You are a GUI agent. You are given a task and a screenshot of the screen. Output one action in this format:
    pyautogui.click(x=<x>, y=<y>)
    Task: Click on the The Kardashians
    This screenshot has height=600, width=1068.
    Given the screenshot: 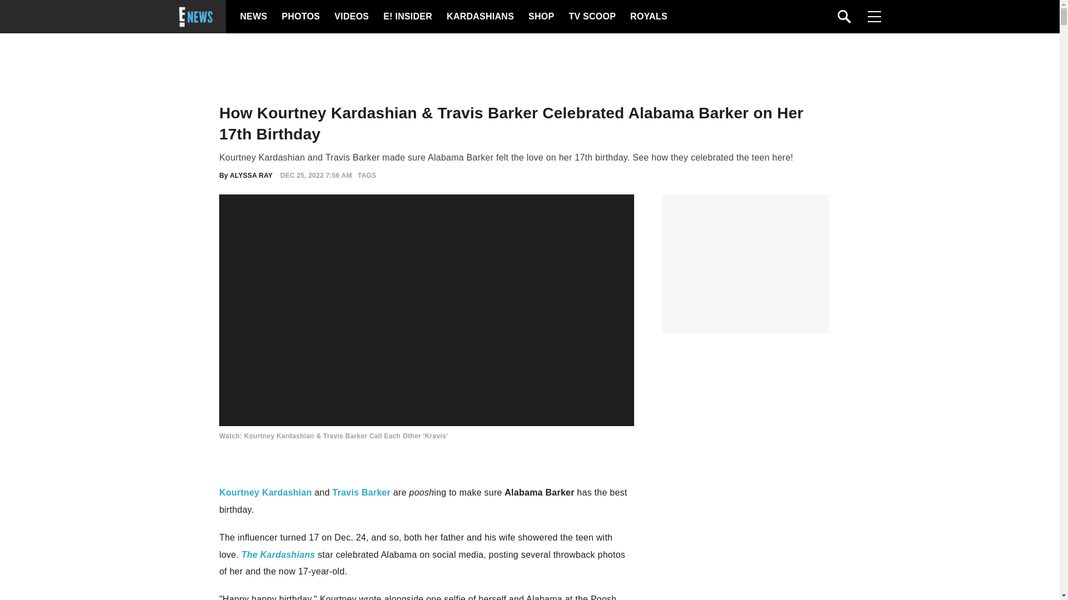 What is the action you would take?
    pyautogui.click(x=278, y=554)
    